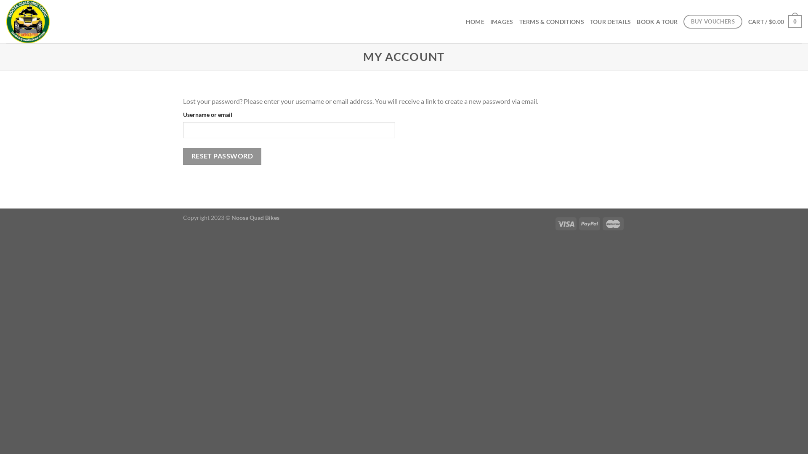  What do you see at coordinates (657, 22) in the screenshot?
I see `BOOK A TOUR` at bounding box center [657, 22].